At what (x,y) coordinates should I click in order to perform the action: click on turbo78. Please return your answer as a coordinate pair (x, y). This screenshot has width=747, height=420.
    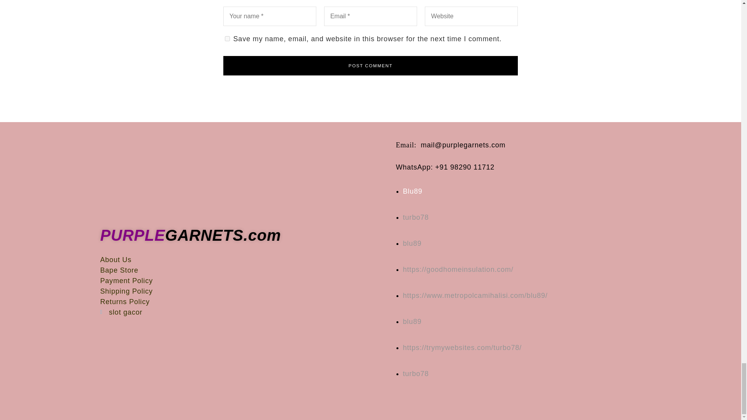
    Looking at the image, I should click on (416, 217).